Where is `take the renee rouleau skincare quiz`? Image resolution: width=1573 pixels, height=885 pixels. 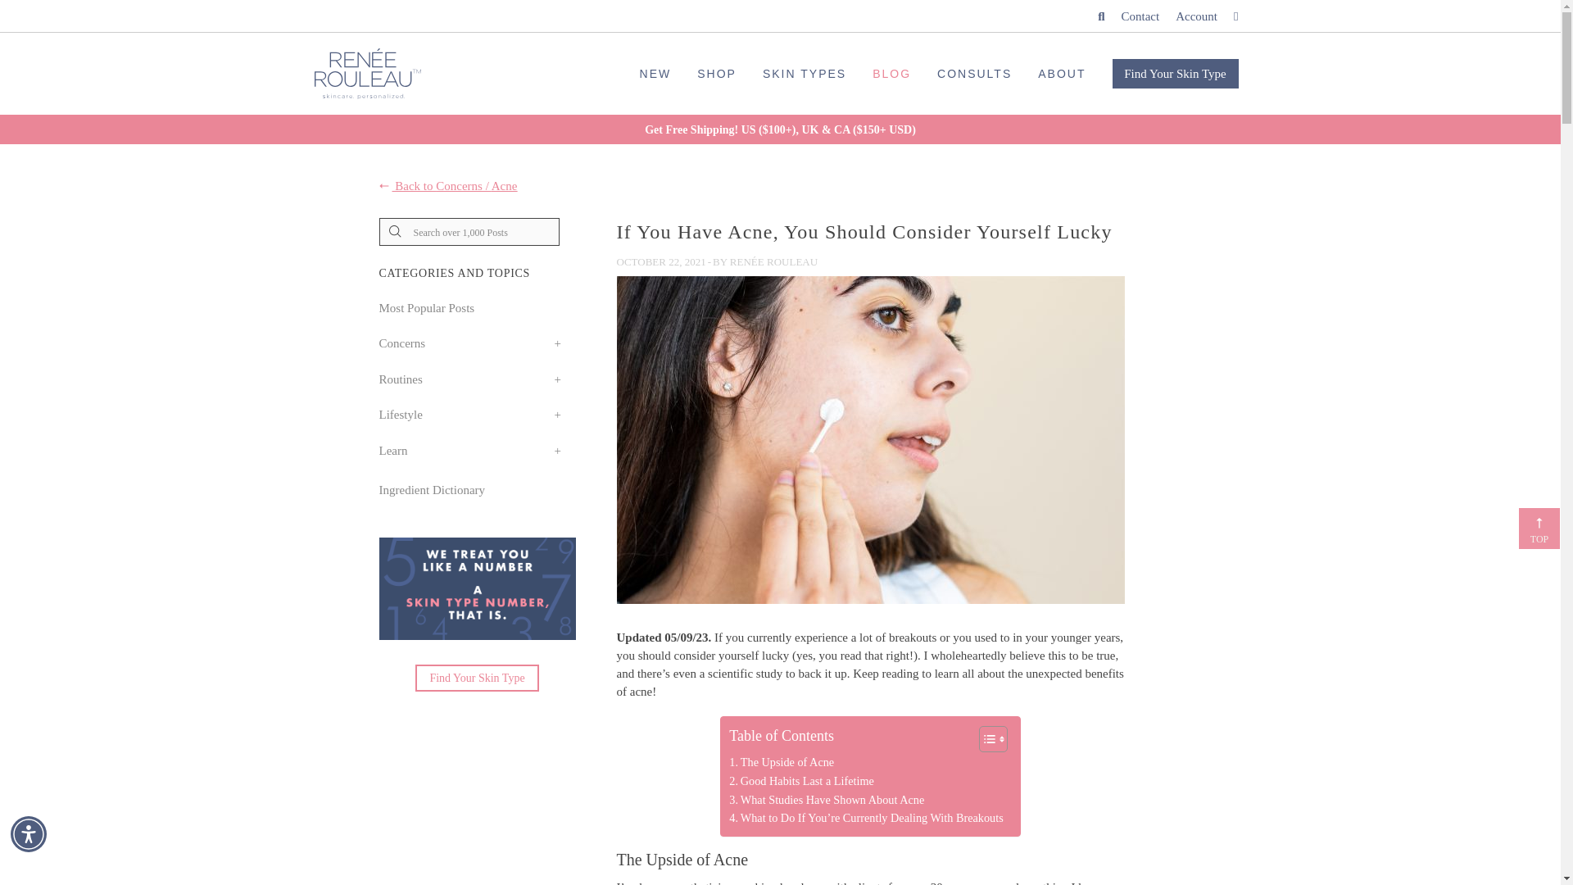 take the renee rouleau skincare quiz is located at coordinates (477, 588).